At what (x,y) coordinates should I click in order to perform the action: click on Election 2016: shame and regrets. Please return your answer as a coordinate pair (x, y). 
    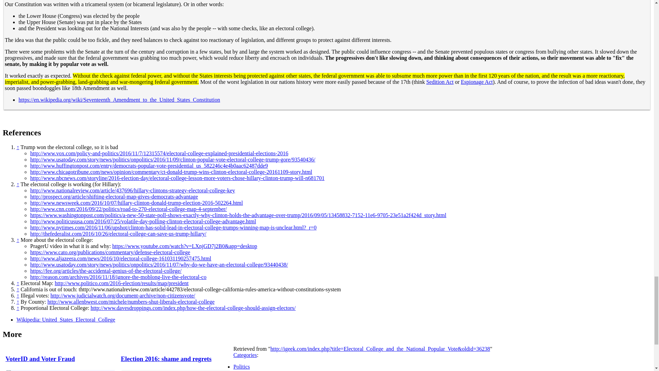
    Looking at the image, I should click on (166, 359).